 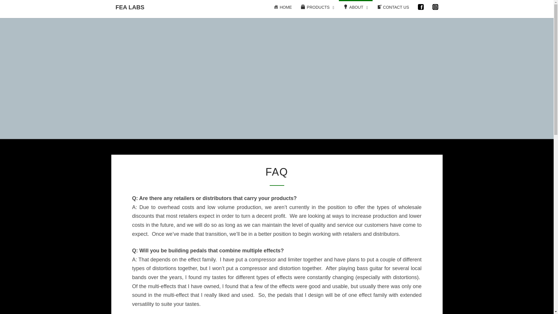 I want to click on Facebook, so click(x=421, y=7).